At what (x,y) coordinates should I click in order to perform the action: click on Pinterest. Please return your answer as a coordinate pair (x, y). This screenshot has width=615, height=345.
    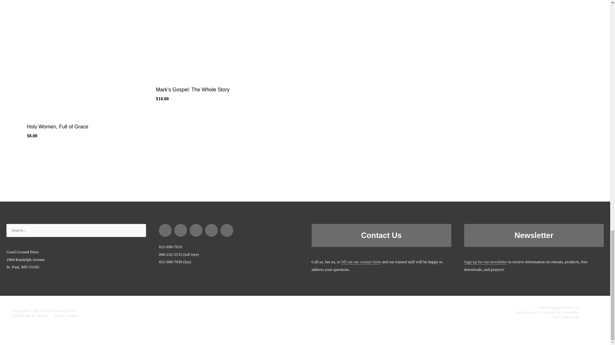
    Looking at the image, I should click on (181, 230).